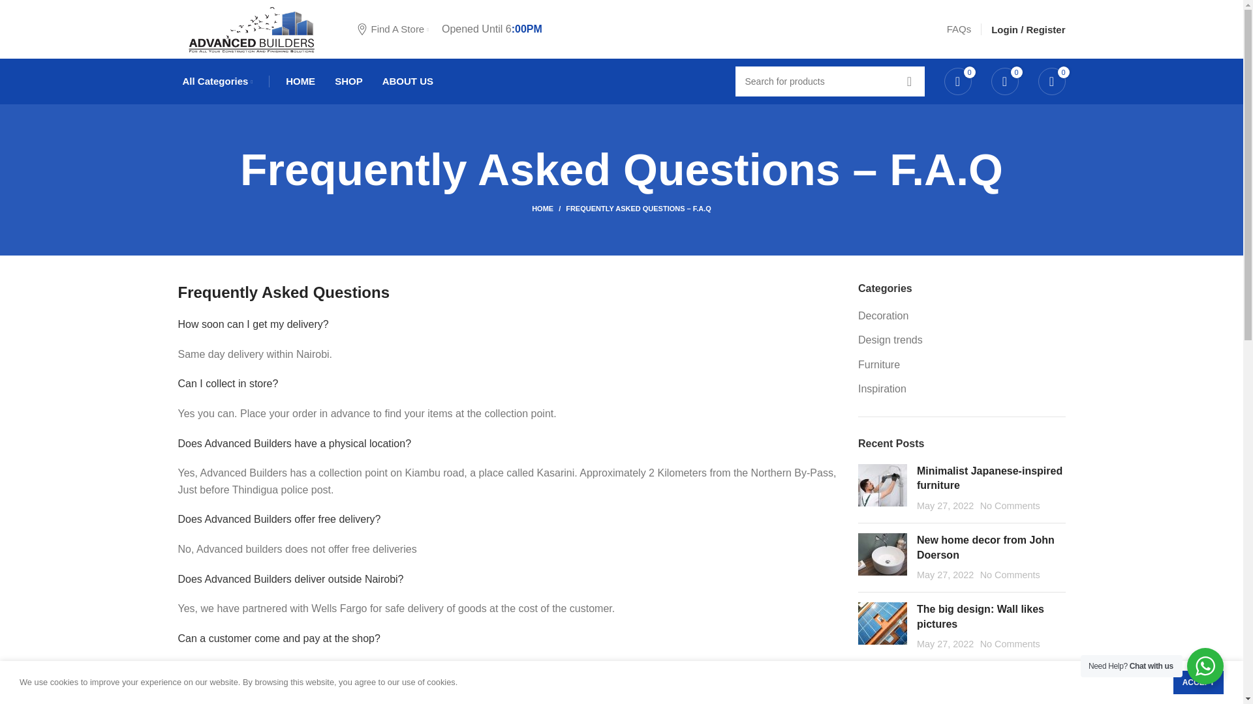  What do you see at coordinates (1051, 81) in the screenshot?
I see `Shopping cart` at bounding box center [1051, 81].